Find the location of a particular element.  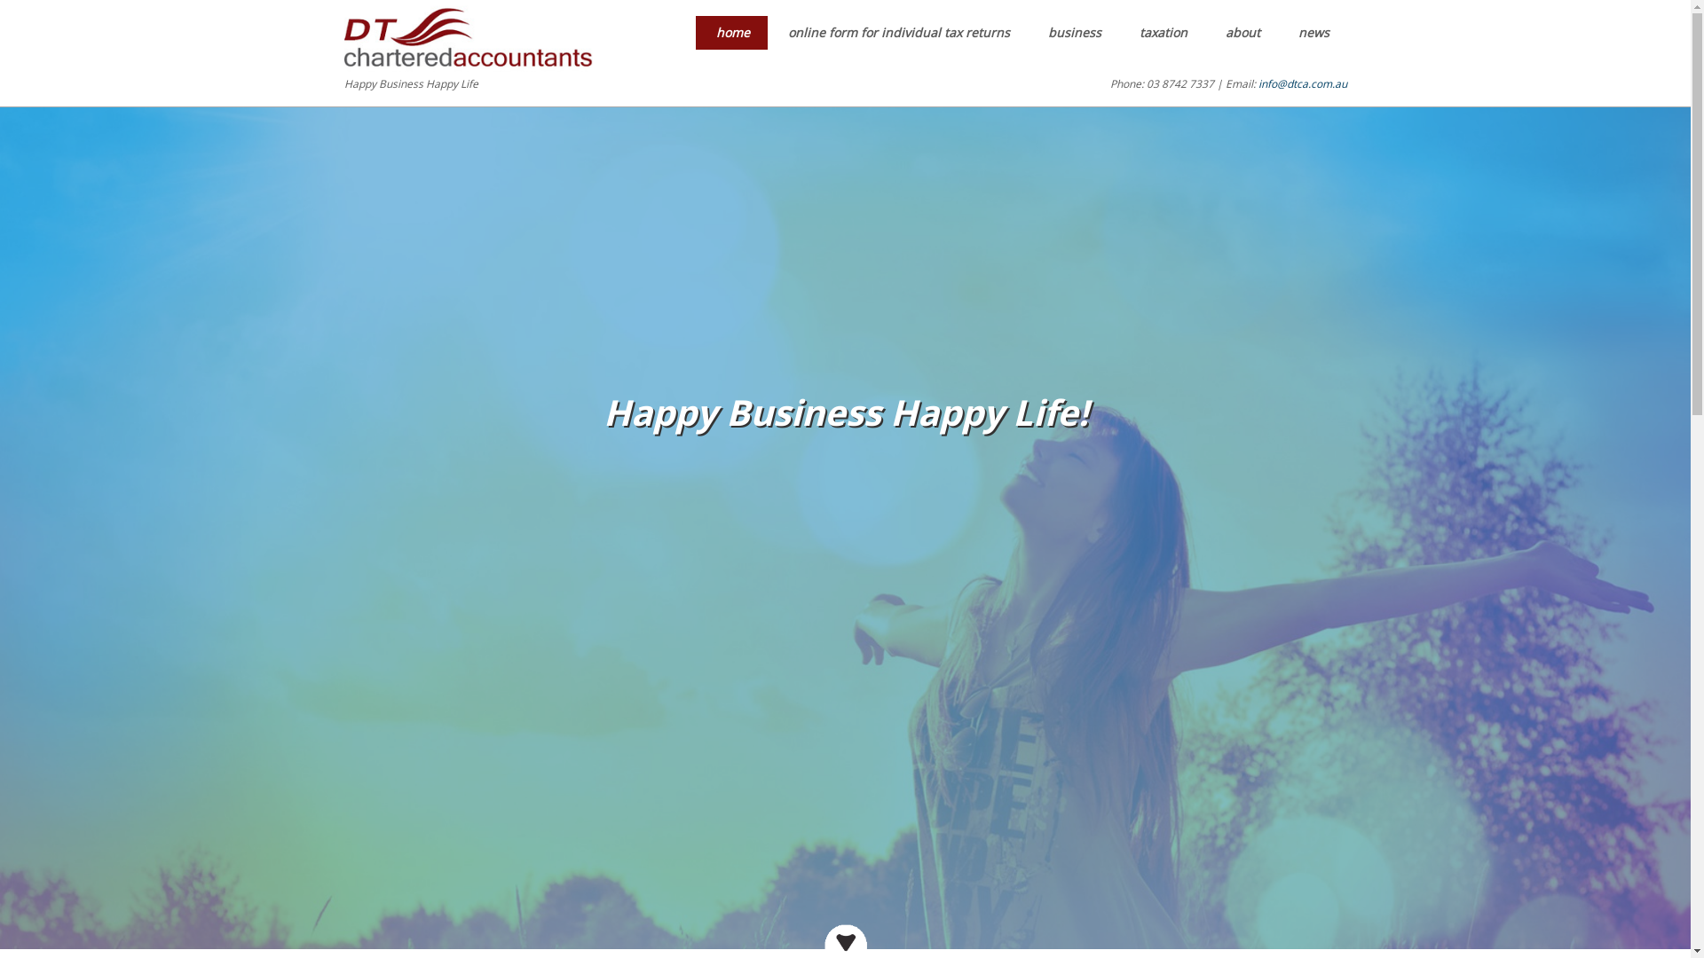

news is located at coordinates (1313, 33).